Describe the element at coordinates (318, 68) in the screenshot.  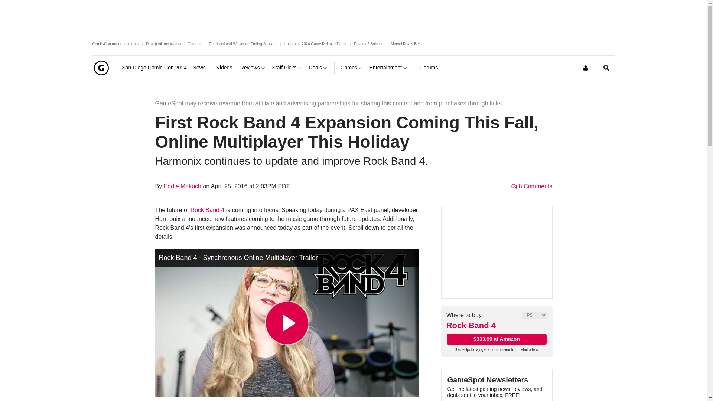
I see `Deals` at that location.